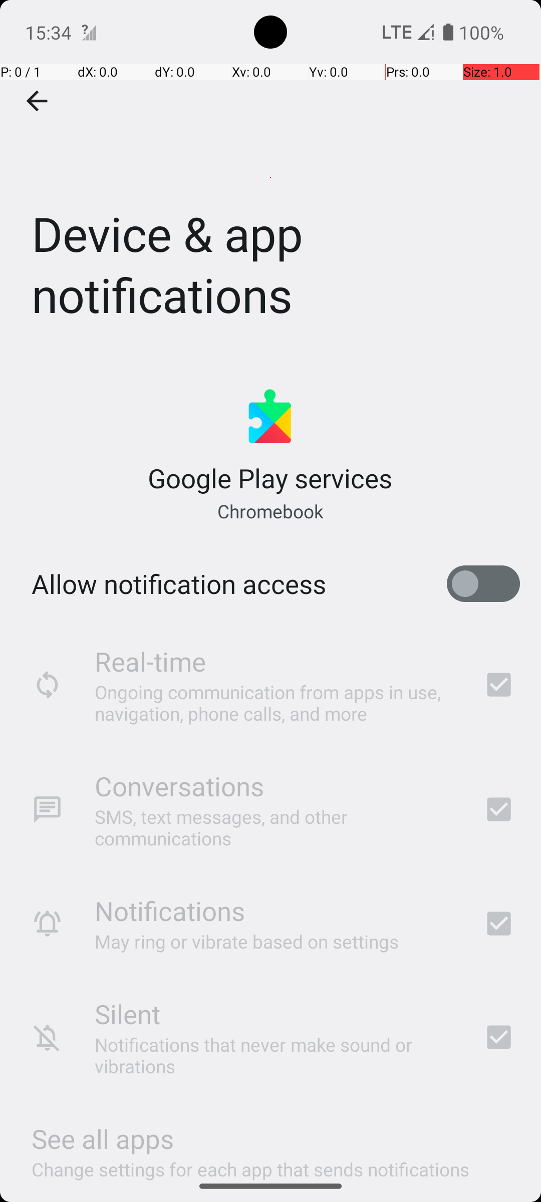 The image size is (541, 1202). Describe the element at coordinates (276, 1055) in the screenshot. I see `Notifications that never make sound or vibrations` at that location.